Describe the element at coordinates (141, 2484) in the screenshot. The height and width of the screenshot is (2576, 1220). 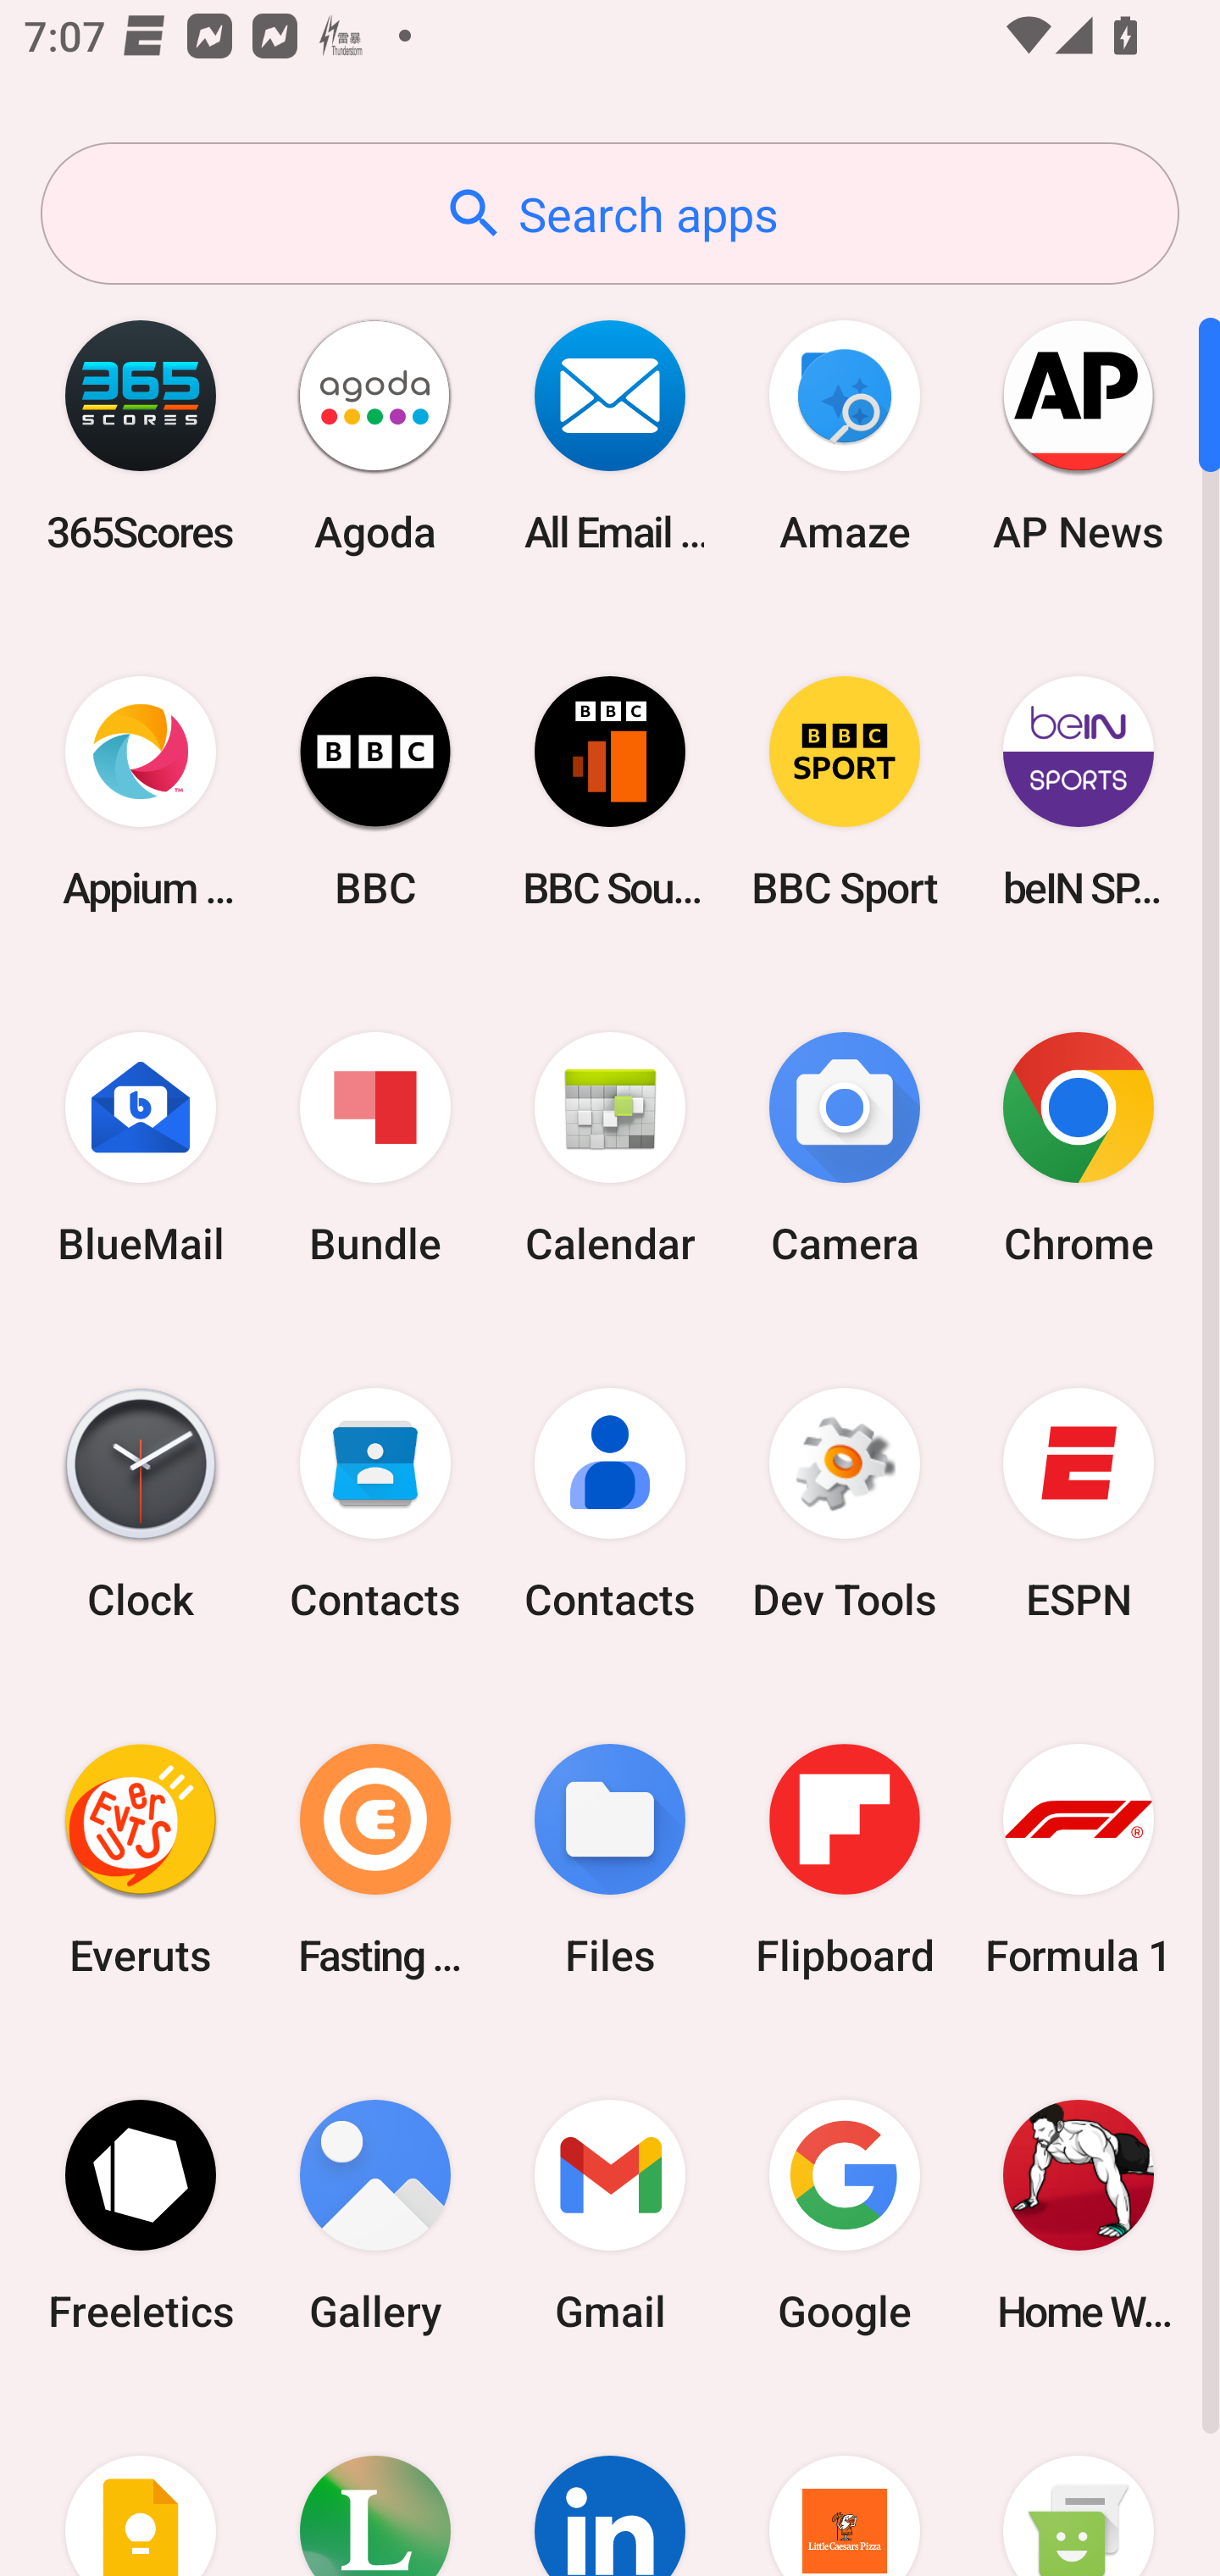
I see `Keep Notes` at that location.